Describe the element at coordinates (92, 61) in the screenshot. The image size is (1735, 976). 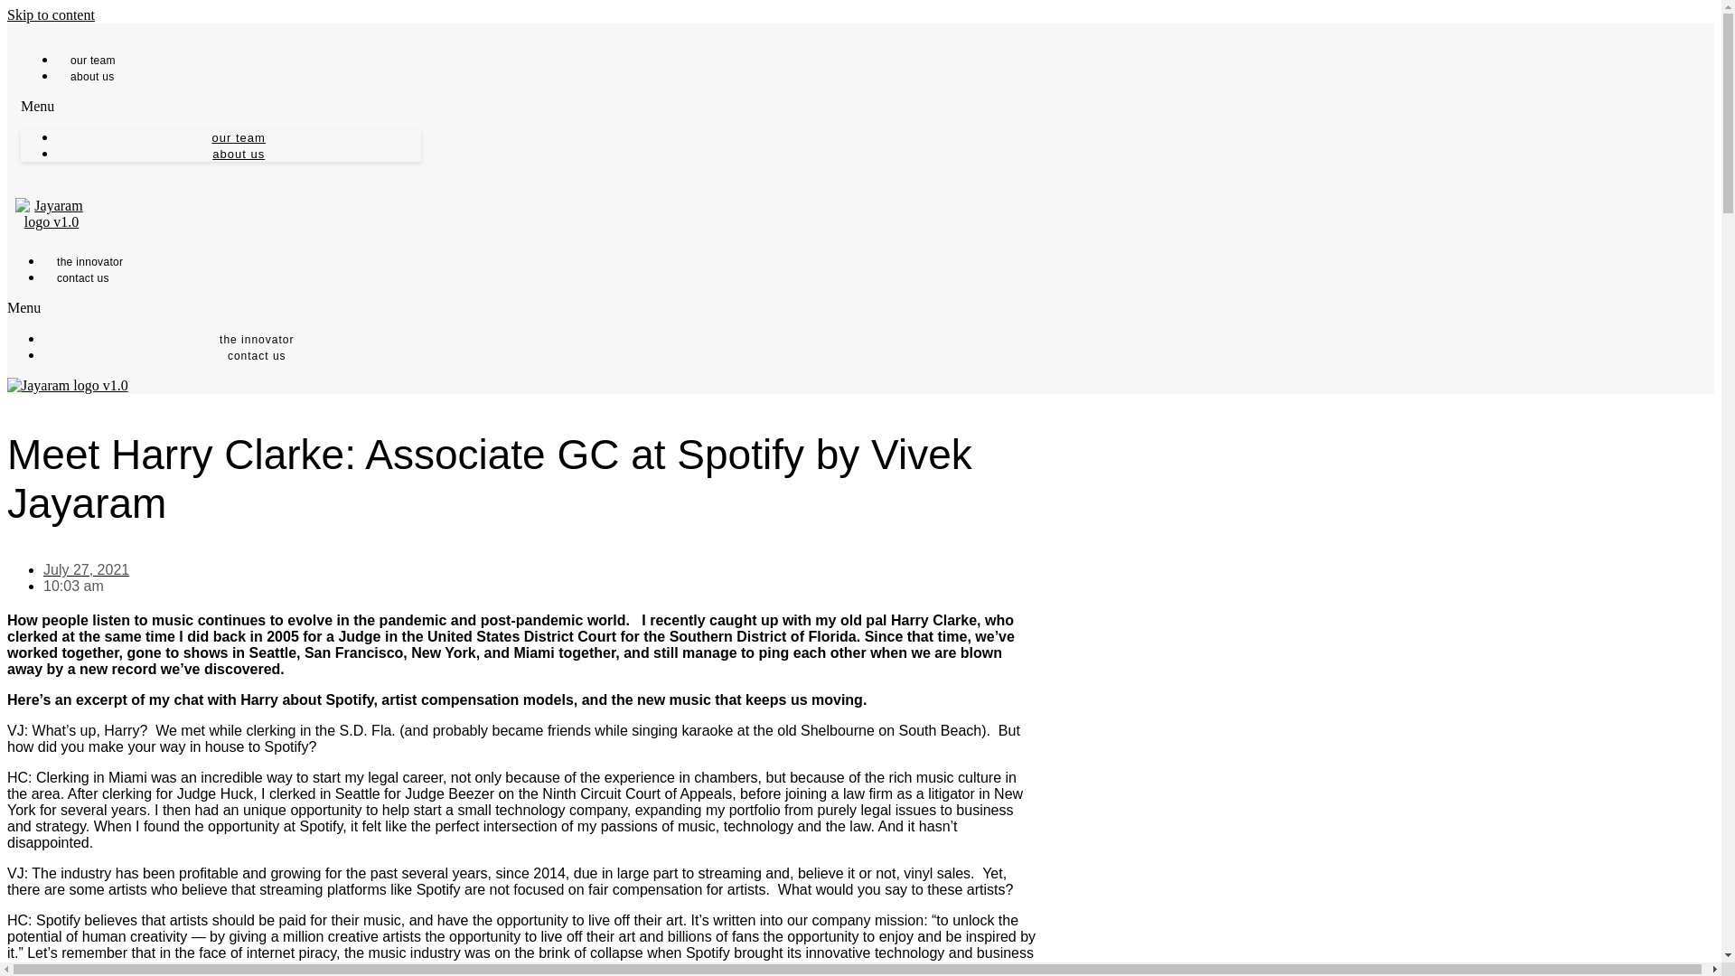
I see `our team` at that location.